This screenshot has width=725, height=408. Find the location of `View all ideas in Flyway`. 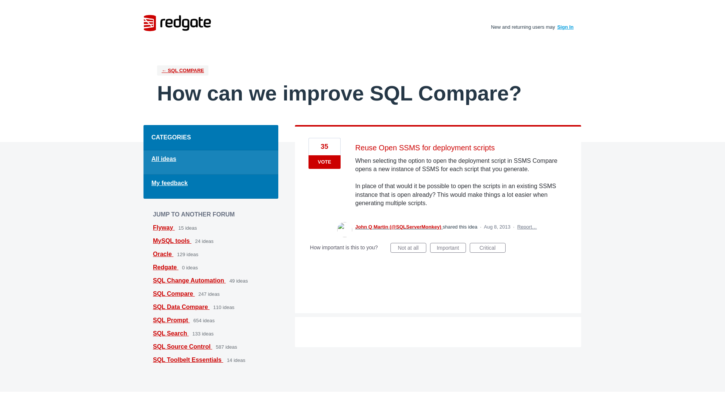

View all ideas in Flyway is located at coordinates (164, 227).